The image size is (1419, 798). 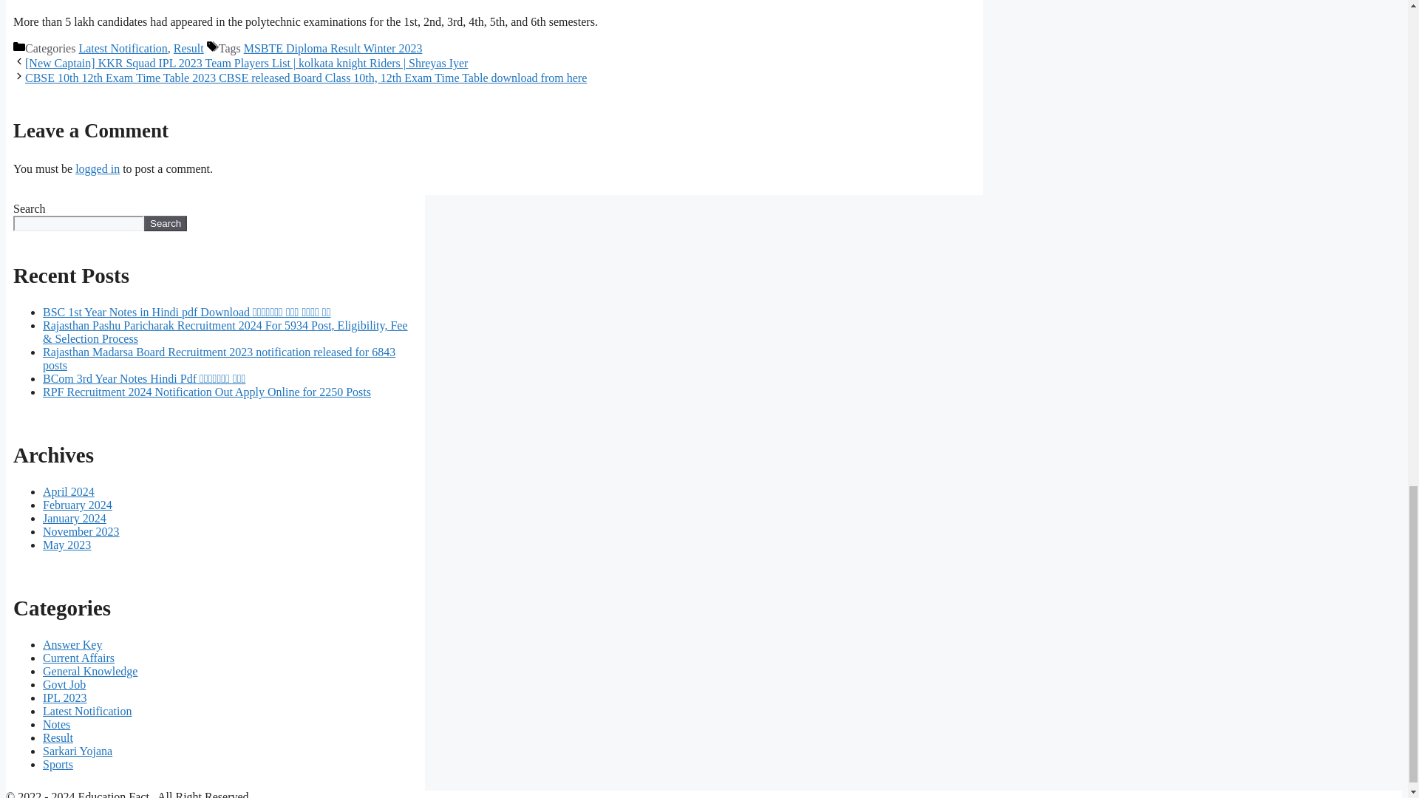 What do you see at coordinates (166, 223) in the screenshot?
I see `Search` at bounding box center [166, 223].